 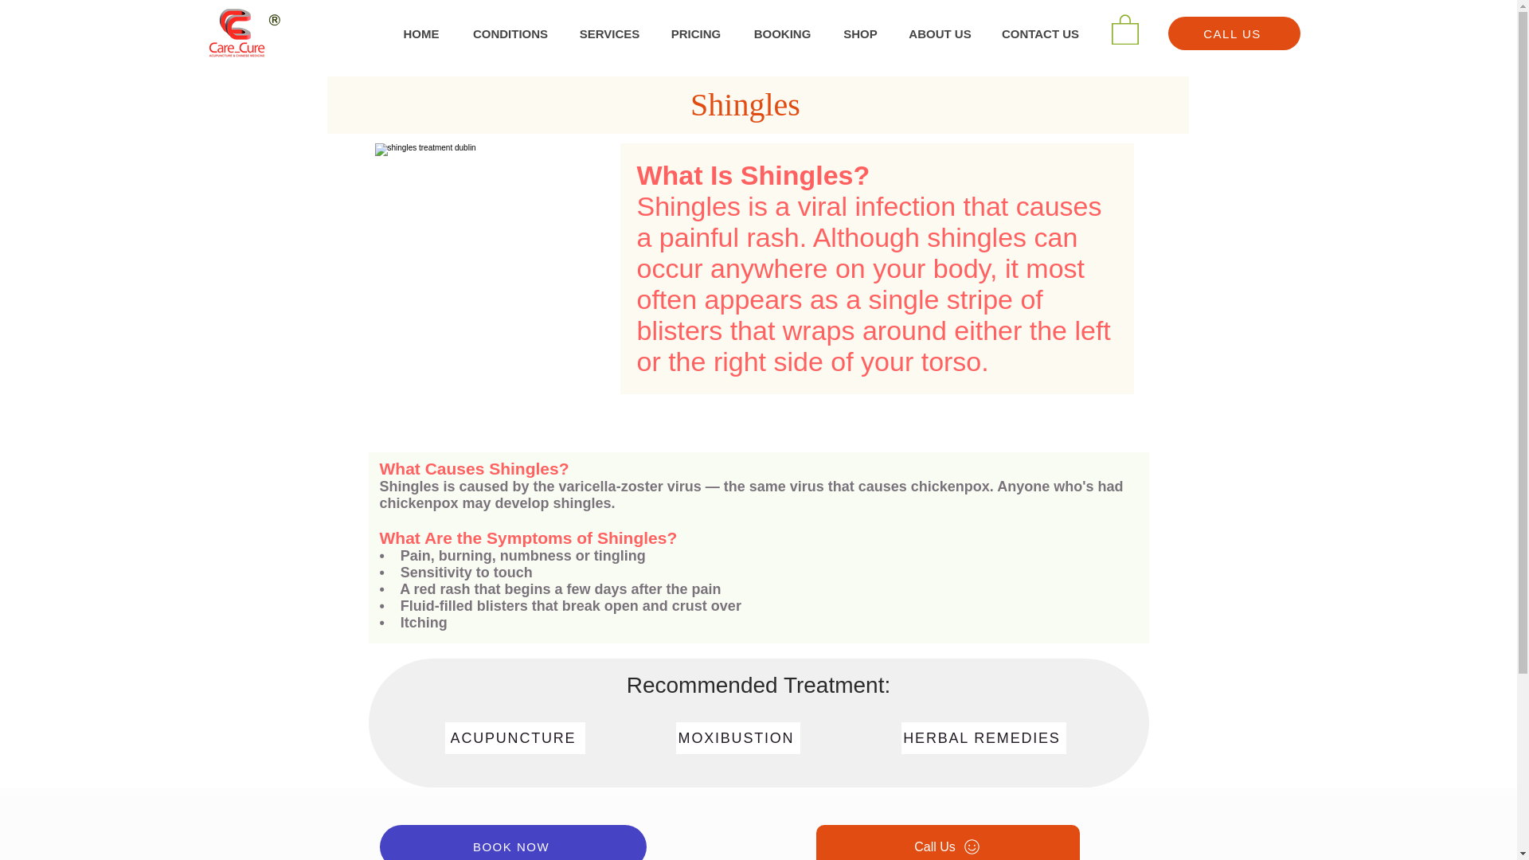 I want to click on HERBAL REMEDIES, so click(x=983, y=738).